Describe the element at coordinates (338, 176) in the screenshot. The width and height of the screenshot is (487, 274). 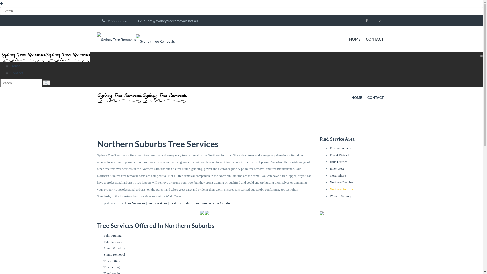
I see `North Shore` at that location.